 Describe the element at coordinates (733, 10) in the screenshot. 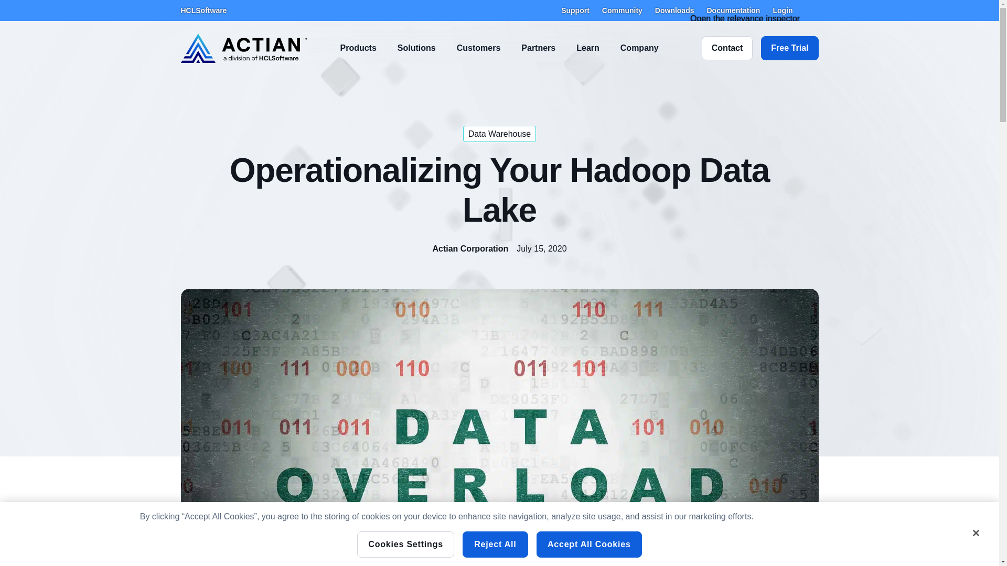

I see `Documentation` at that location.